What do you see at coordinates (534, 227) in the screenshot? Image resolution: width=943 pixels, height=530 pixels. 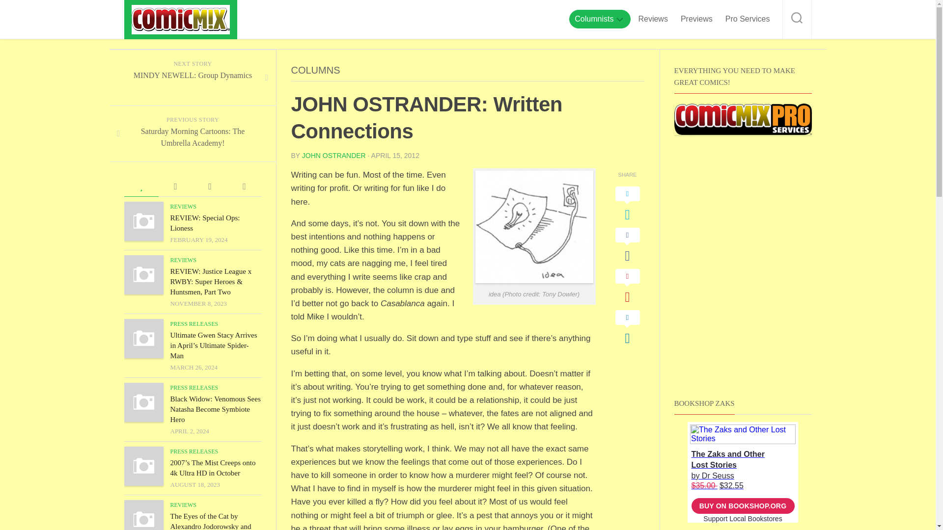 I see `idea` at bounding box center [534, 227].